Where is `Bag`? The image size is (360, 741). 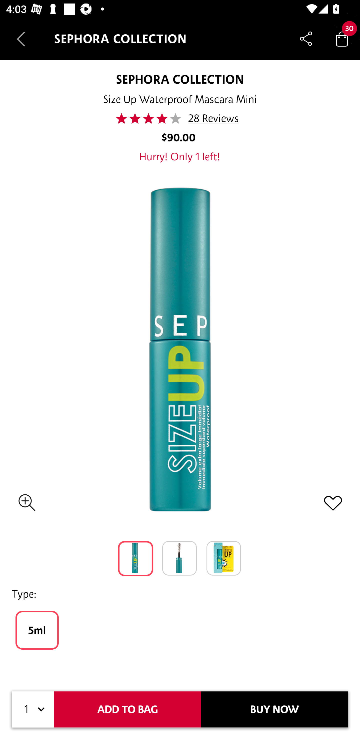
Bag is located at coordinates (342, 39).